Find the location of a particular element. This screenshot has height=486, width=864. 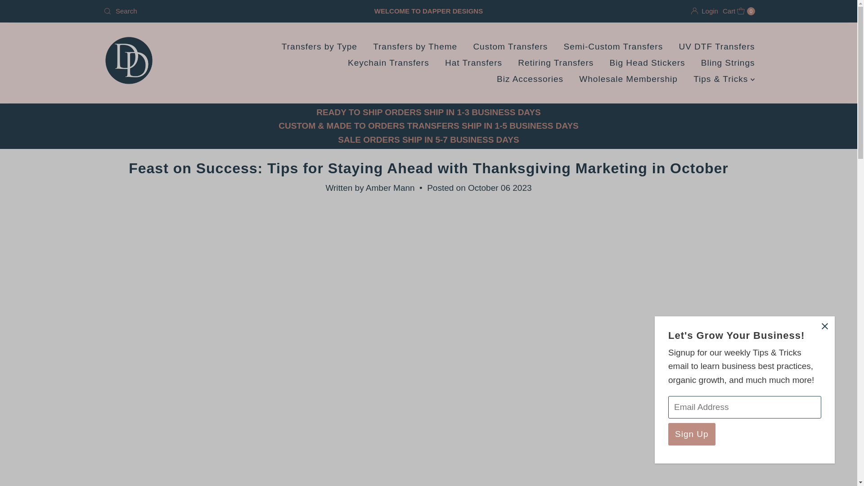

Semi-Custom Transfers is located at coordinates (415, 47).